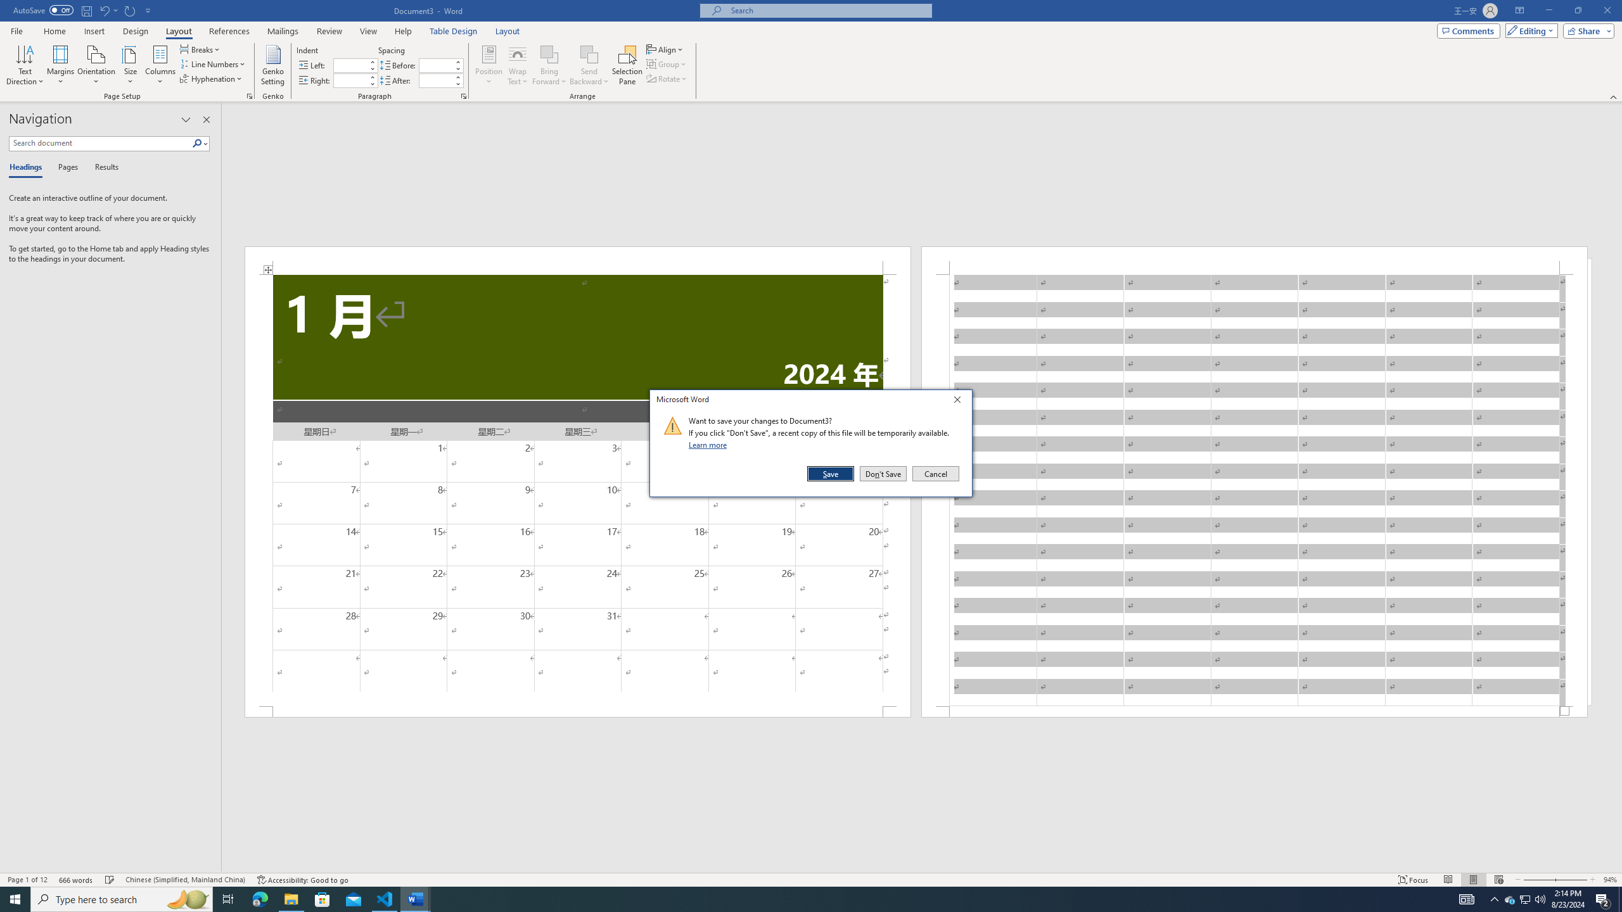 This screenshot has height=912, width=1622. Describe the element at coordinates (273, 65) in the screenshot. I see `Genko Setting...` at that location.